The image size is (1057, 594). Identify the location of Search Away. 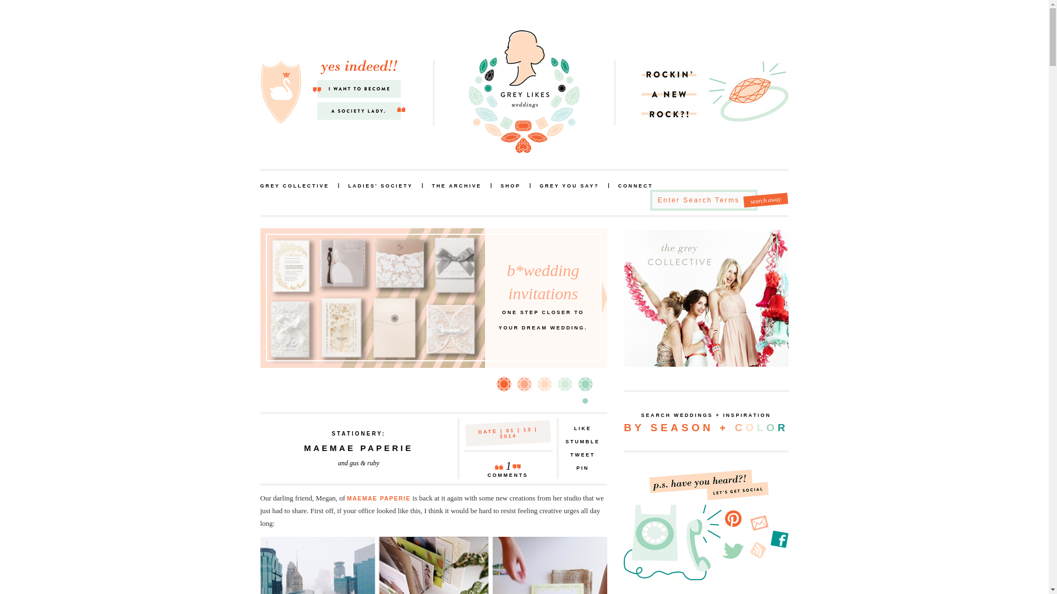
(582, 442).